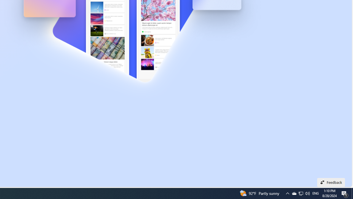 The width and height of the screenshot is (353, 199). What do you see at coordinates (331, 182) in the screenshot?
I see `Feedback` at bounding box center [331, 182].